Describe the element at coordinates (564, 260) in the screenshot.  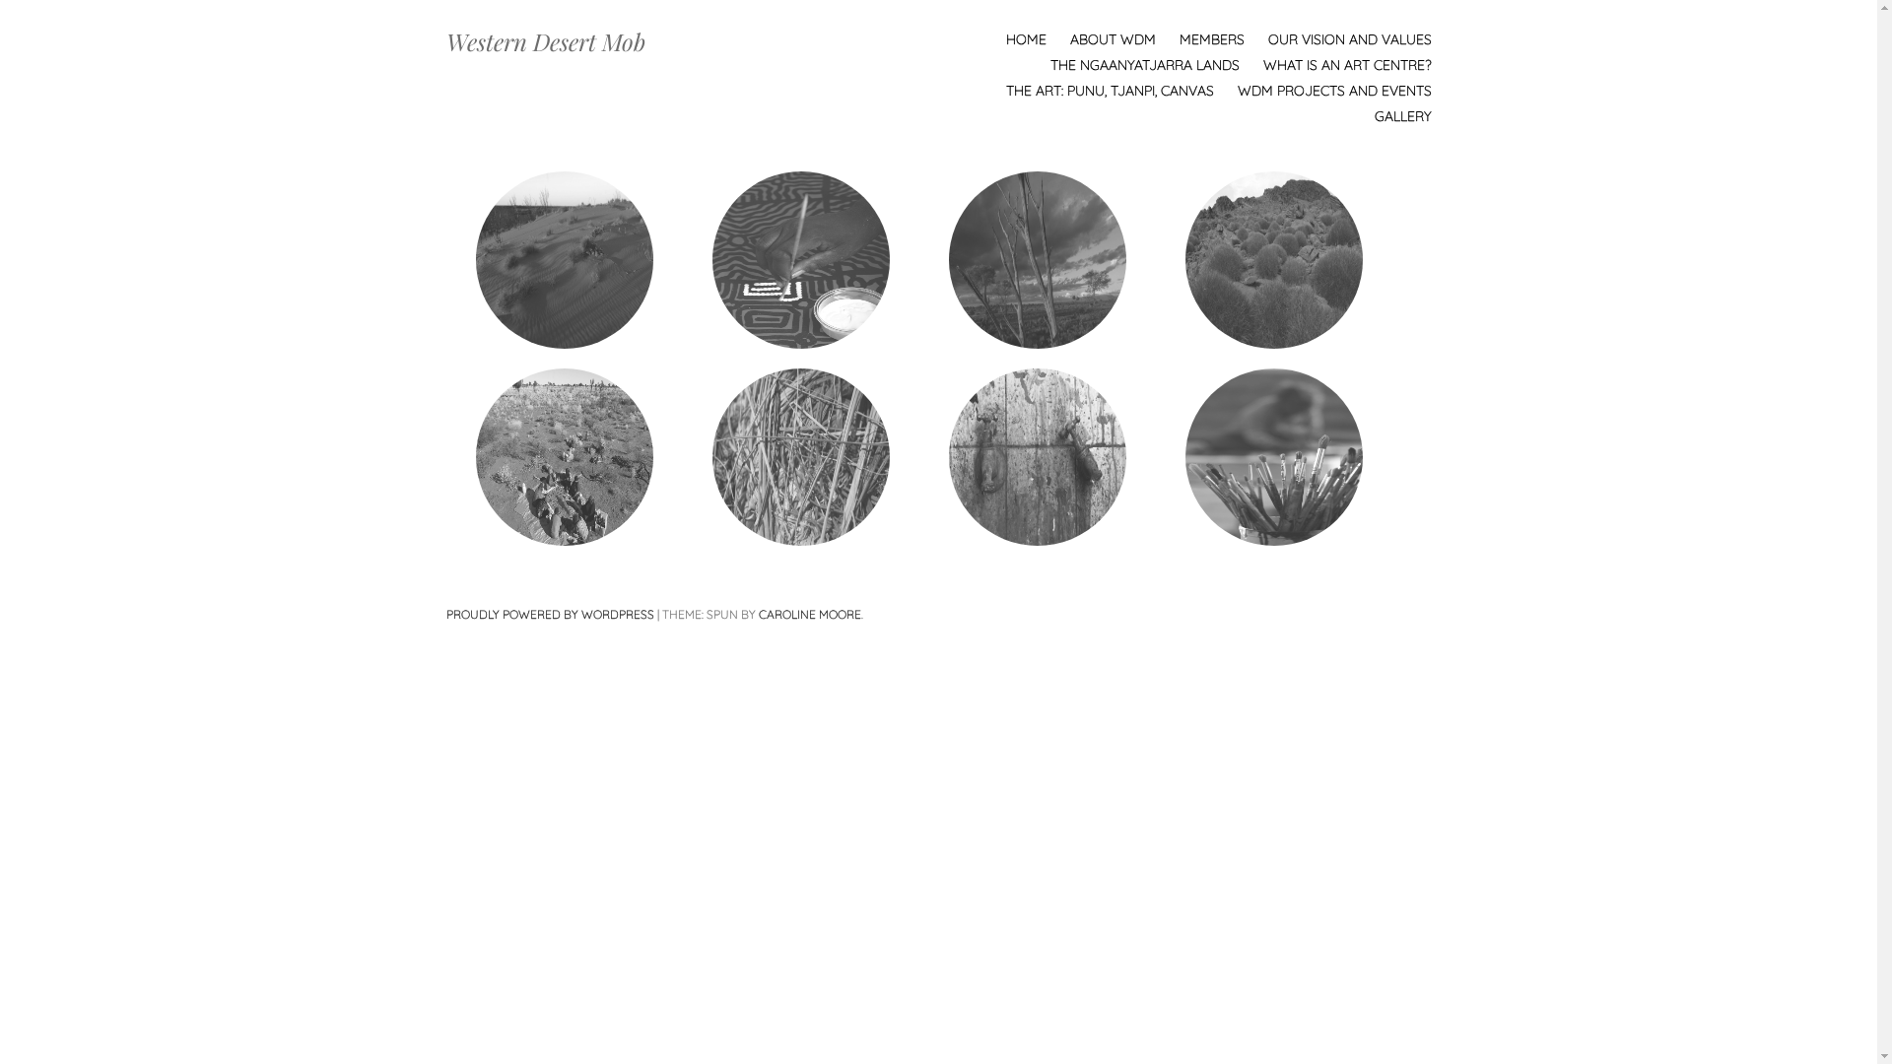
I see `About WDM` at that location.